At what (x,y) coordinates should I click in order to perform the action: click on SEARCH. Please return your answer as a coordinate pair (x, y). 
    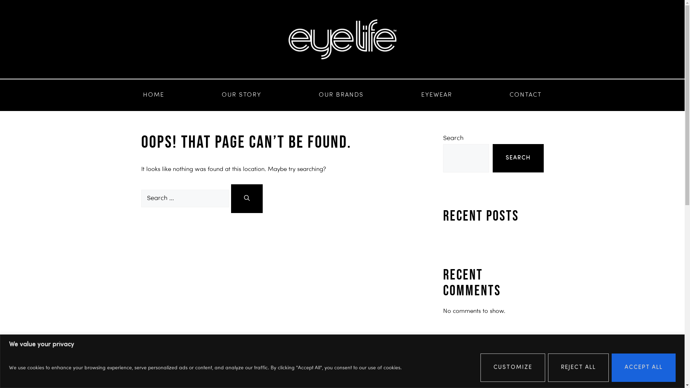
    Looking at the image, I should click on (518, 158).